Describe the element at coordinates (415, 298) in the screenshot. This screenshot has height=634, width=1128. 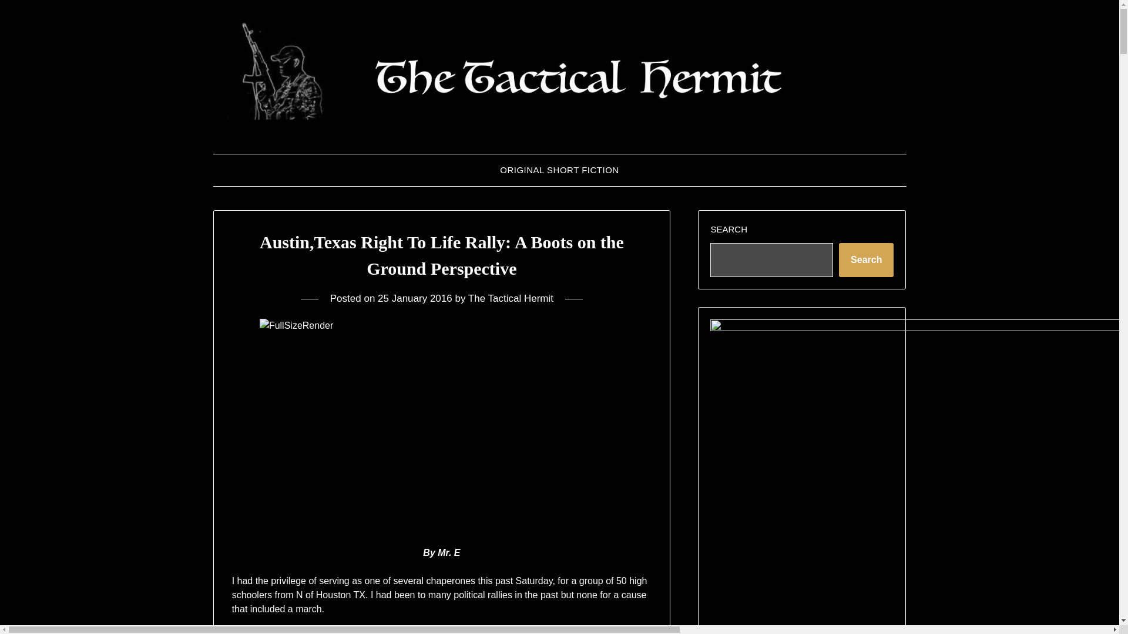
I see `25 January 2016` at that location.